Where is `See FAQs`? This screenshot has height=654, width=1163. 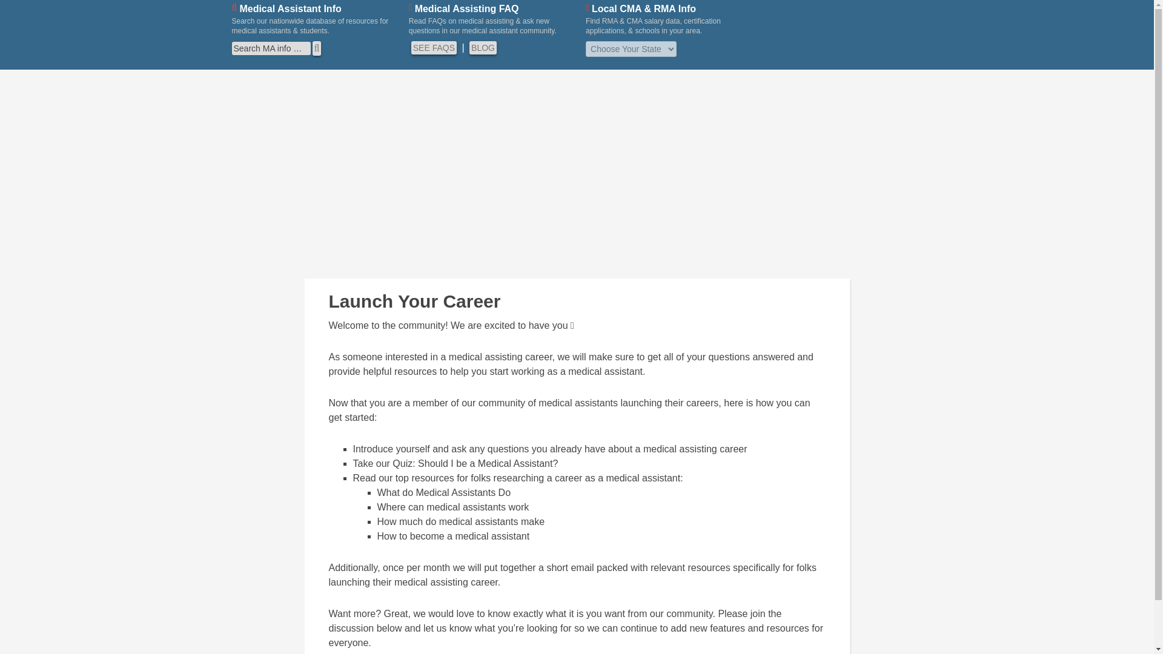
See FAQs is located at coordinates (434, 47).